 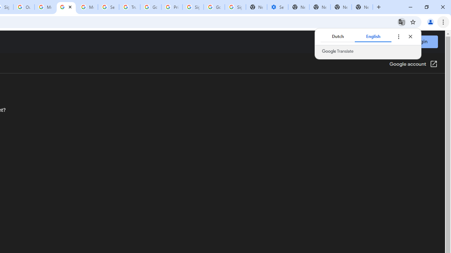 What do you see at coordinates (66, 7) in the screenshot?
I see `Turn cookies on or off - Computer - Google Account Help` at bounding box center [66, 7].